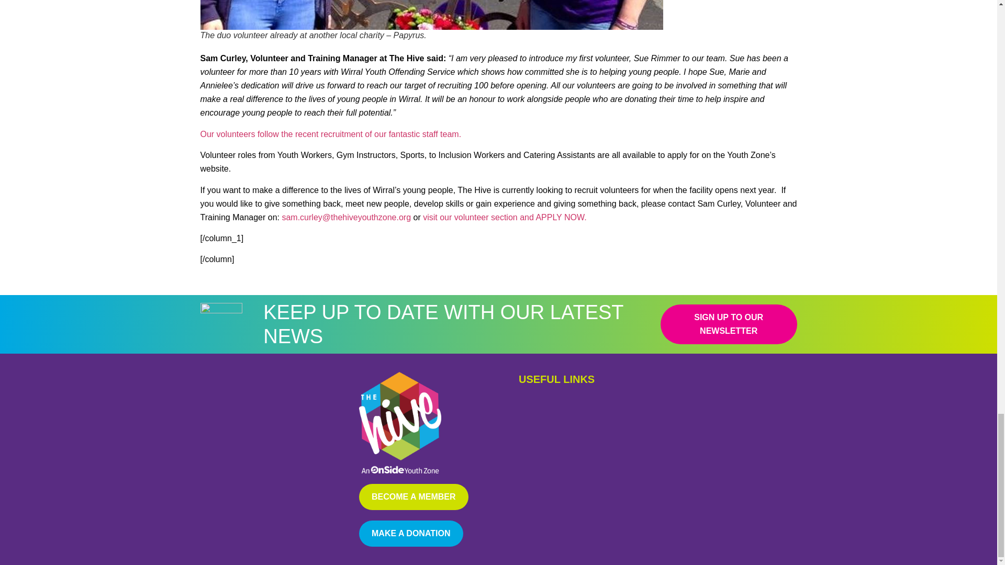  Describe the element at coordinates (414, 497) in the screenshot. I see `BECOME A MEMBER` at that location.